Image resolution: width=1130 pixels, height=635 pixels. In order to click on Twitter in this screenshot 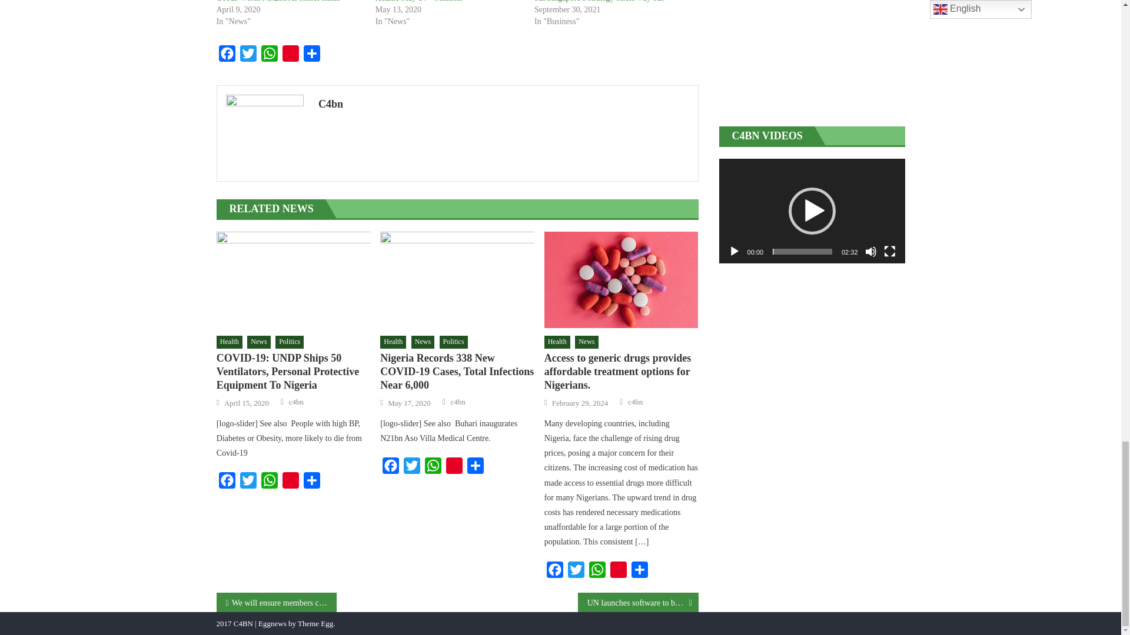, I will do `click(248, 56)`.